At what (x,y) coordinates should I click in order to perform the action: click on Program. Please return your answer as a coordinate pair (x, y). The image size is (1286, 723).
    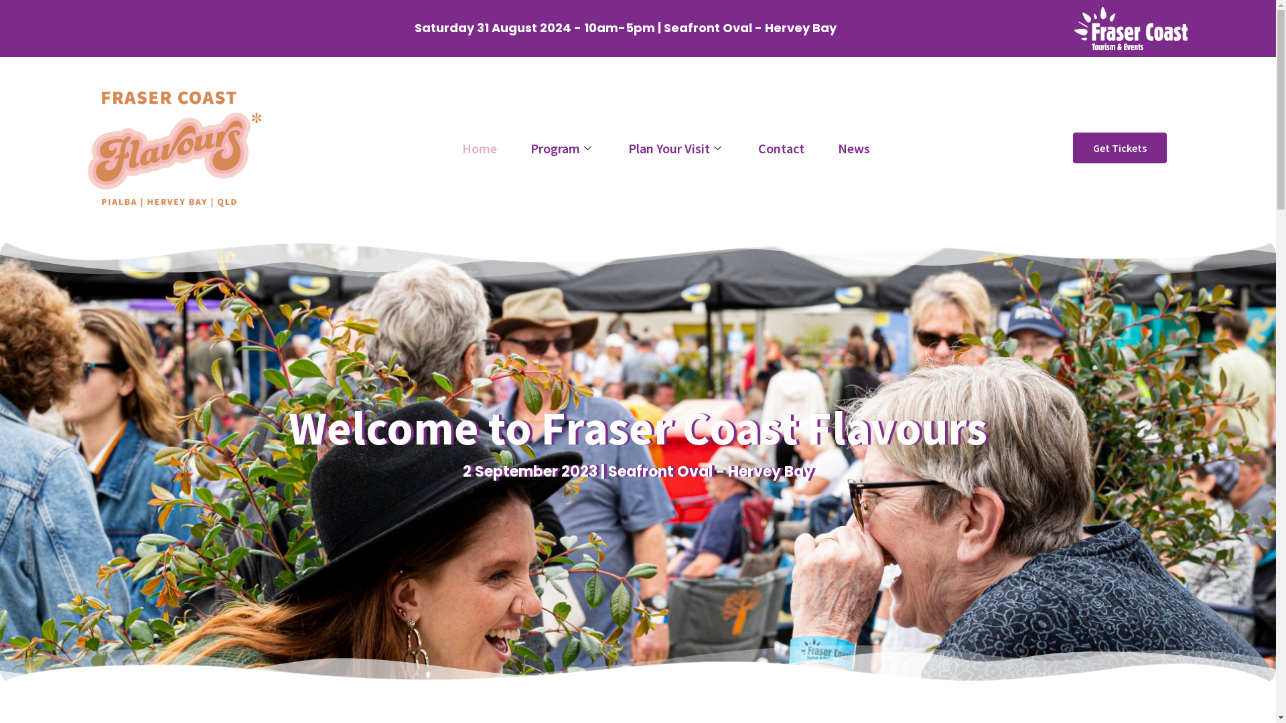
    Looking at the image, I should click on (563, 149).